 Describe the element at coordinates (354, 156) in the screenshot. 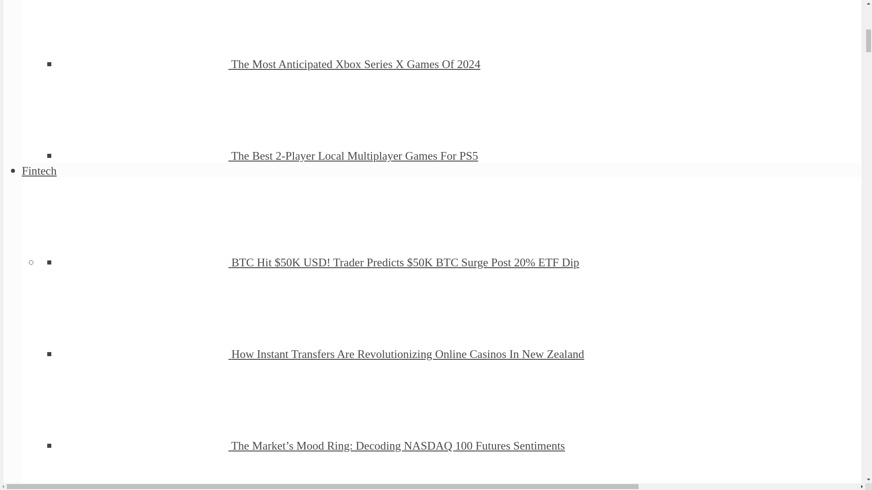

I see `The Best 2-Player Local Multiplayer Games For PS5` at that location.